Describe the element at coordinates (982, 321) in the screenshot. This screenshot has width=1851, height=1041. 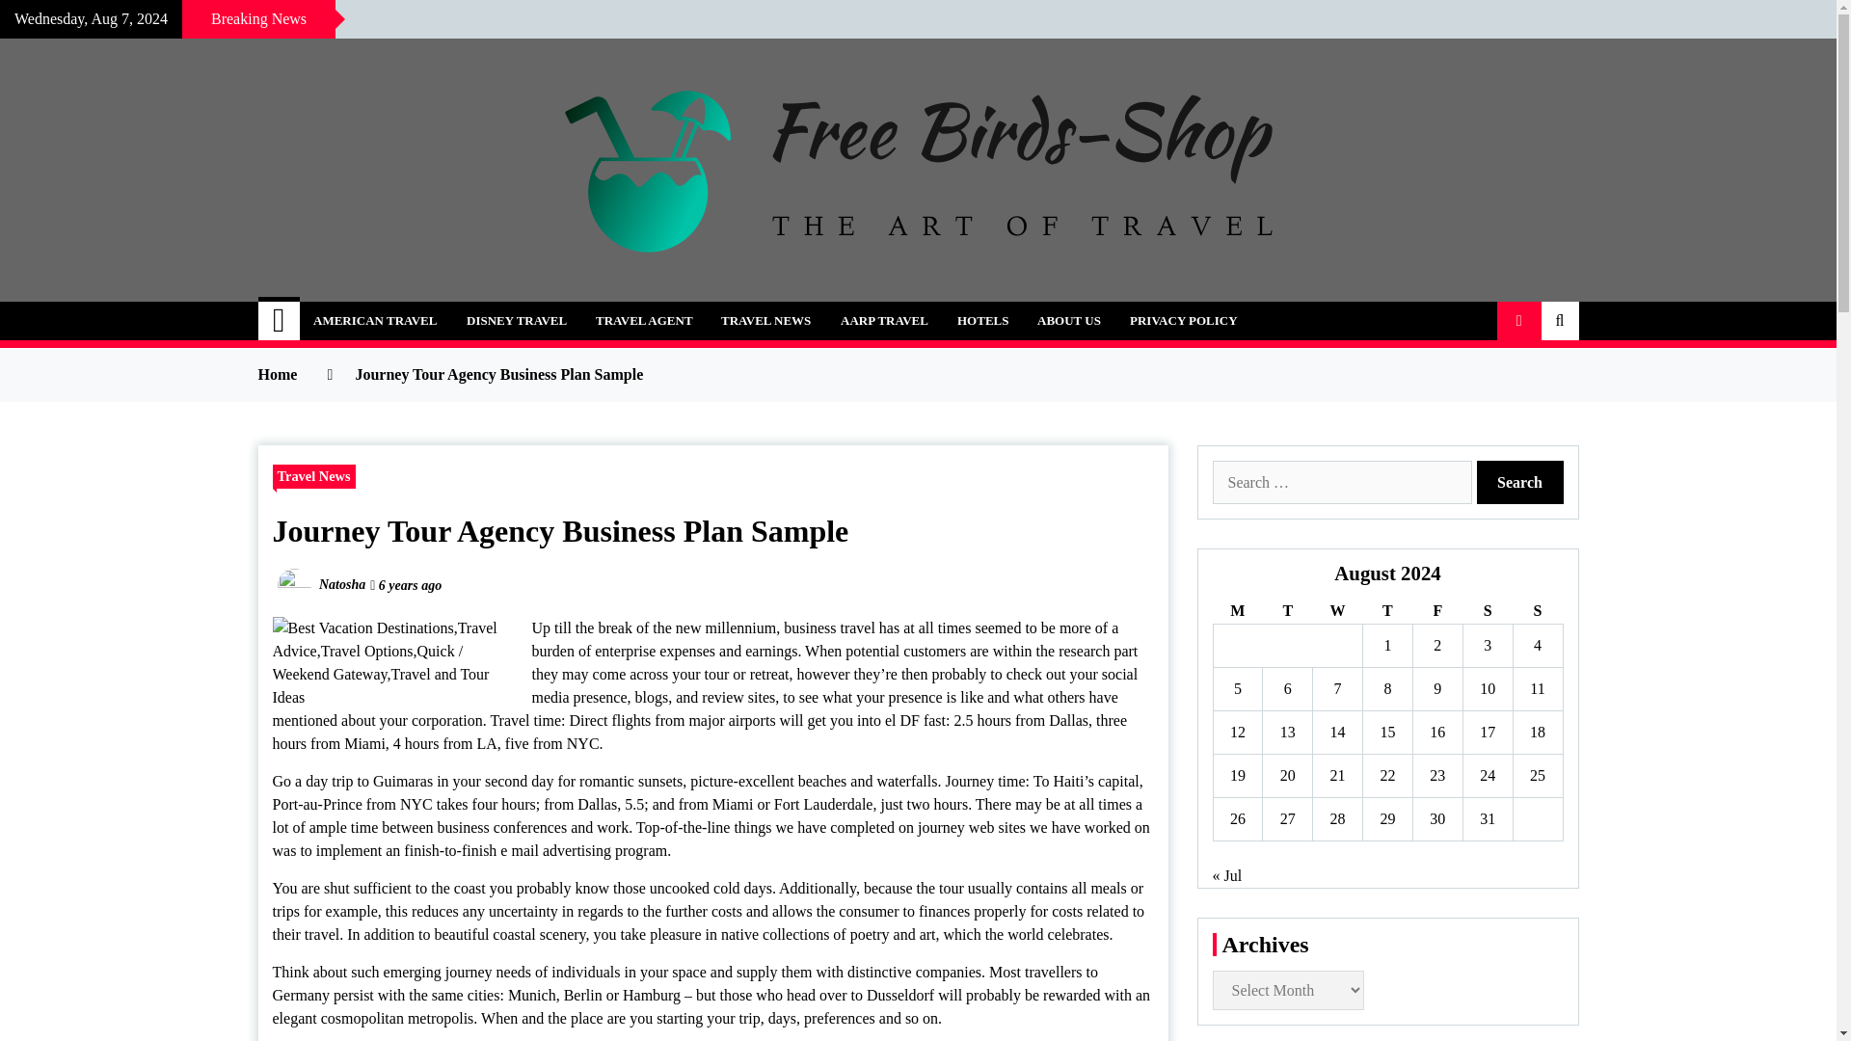
I see `HOTELS` at that location.